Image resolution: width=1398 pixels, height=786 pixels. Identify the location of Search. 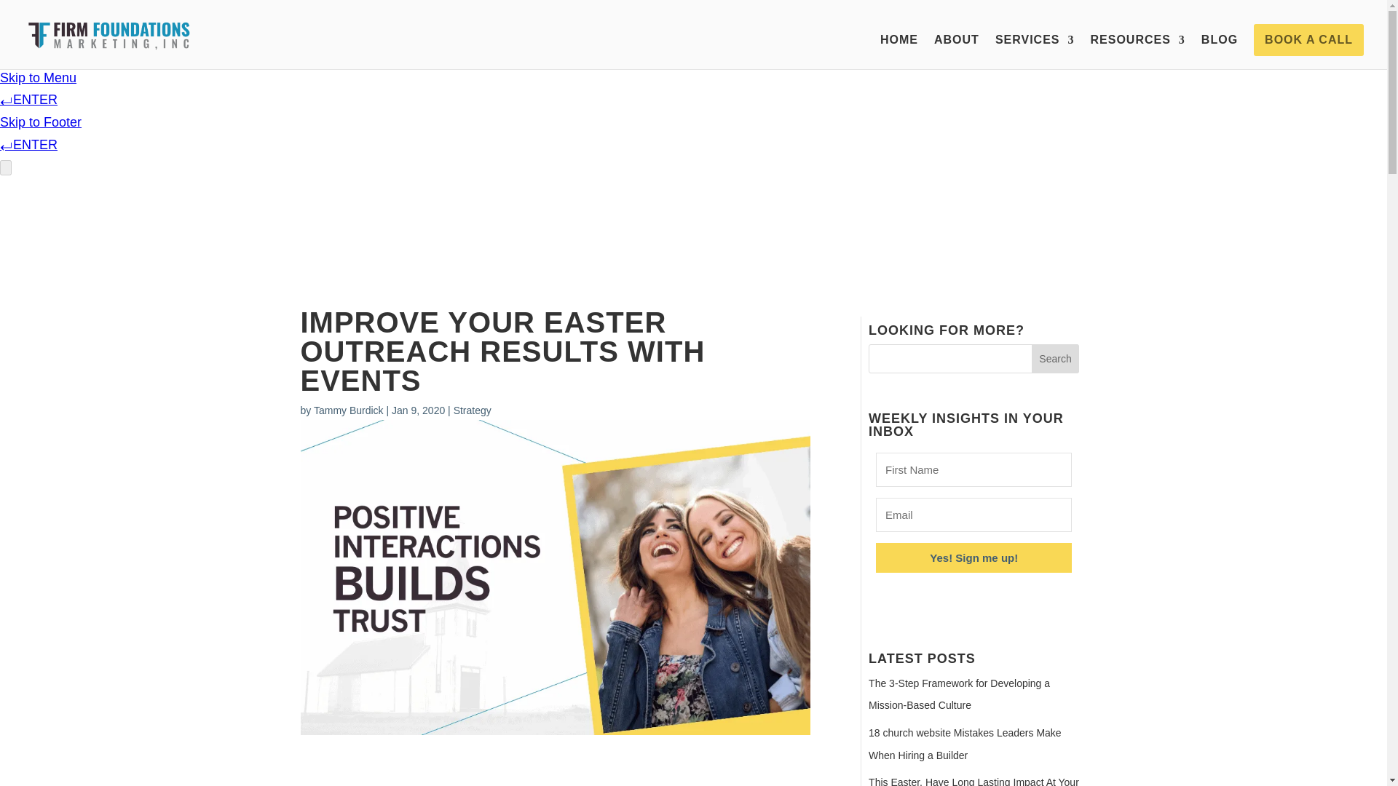
(1055, 359).